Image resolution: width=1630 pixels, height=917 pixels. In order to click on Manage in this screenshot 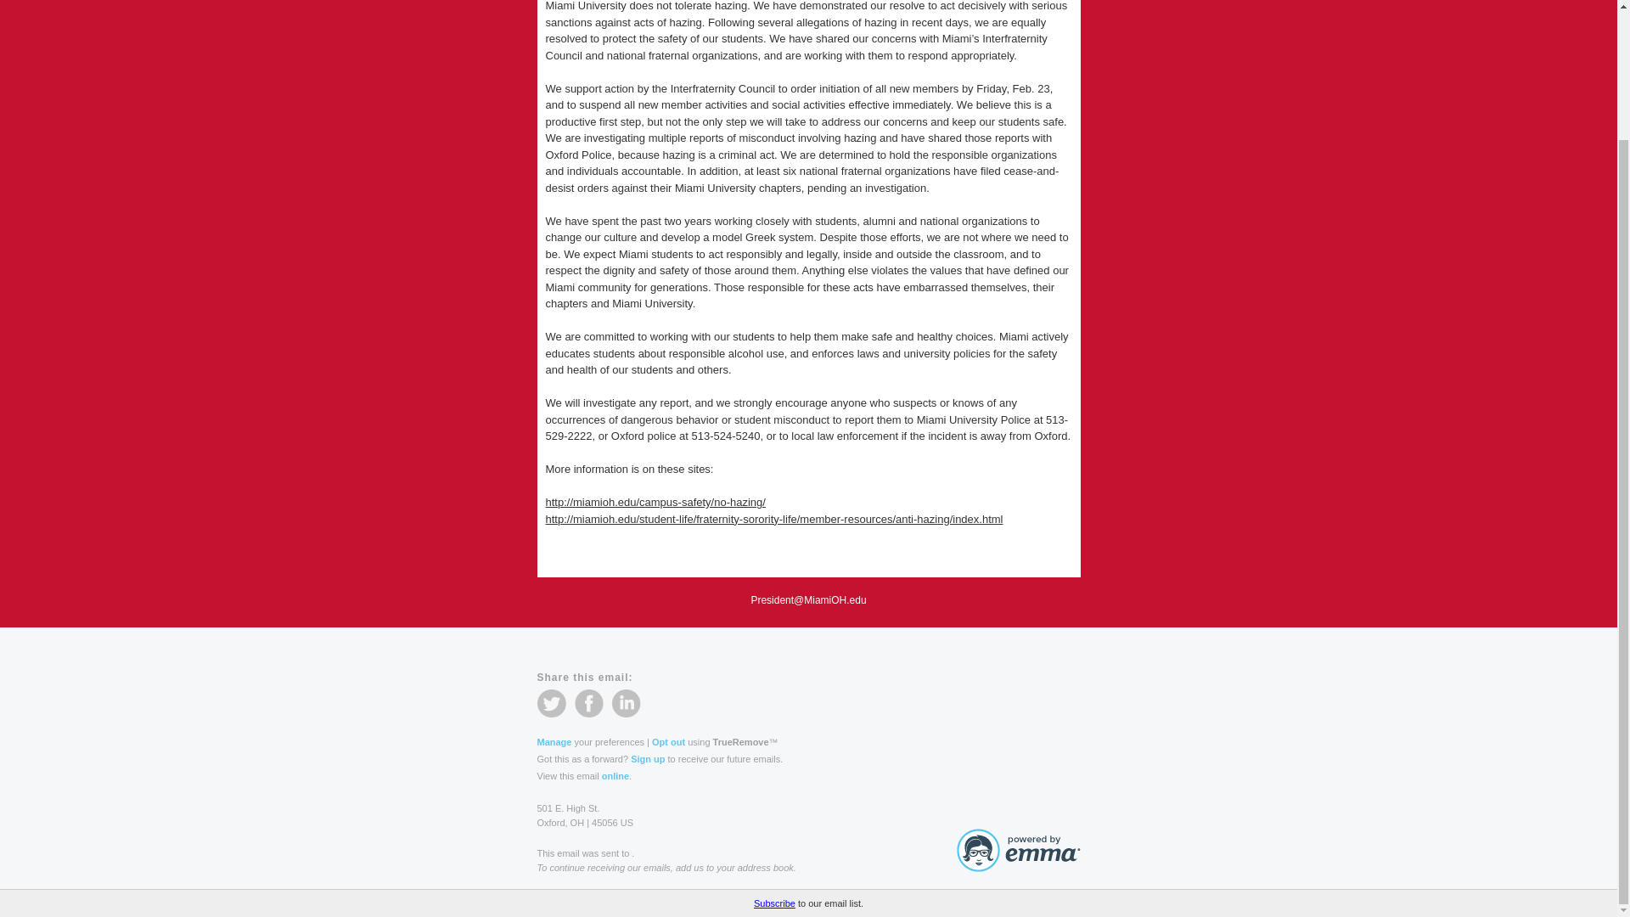, I will do `click(554, 742)`.